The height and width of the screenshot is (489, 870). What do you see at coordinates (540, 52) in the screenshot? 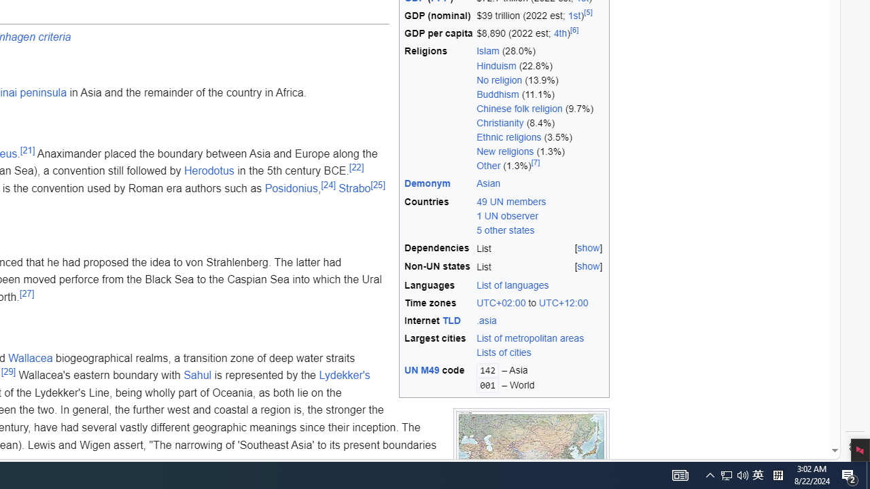
I see `Islam (28.0%)` at bounding box center [540, 52].